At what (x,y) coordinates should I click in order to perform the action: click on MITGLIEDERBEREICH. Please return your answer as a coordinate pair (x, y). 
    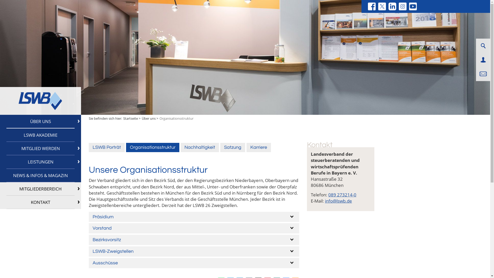
    Looking at the image, I should click on (41, 189).